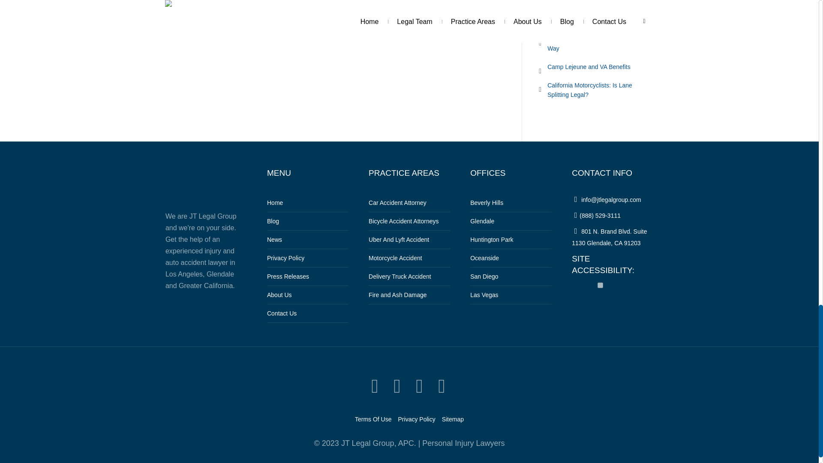 The image size is (823, 463). Describe the element at coordinates (375, 387) in the screenshot. I see `Twitter` at that location.